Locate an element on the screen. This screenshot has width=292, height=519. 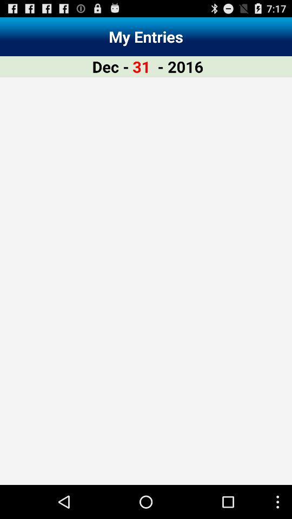
choose the item to the right of the dec - item is located at coordinates (142, 66).